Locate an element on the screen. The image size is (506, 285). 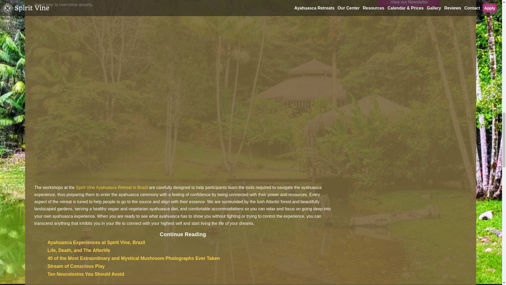
Stream of Conscious Play is located at coordinates (76, 266).